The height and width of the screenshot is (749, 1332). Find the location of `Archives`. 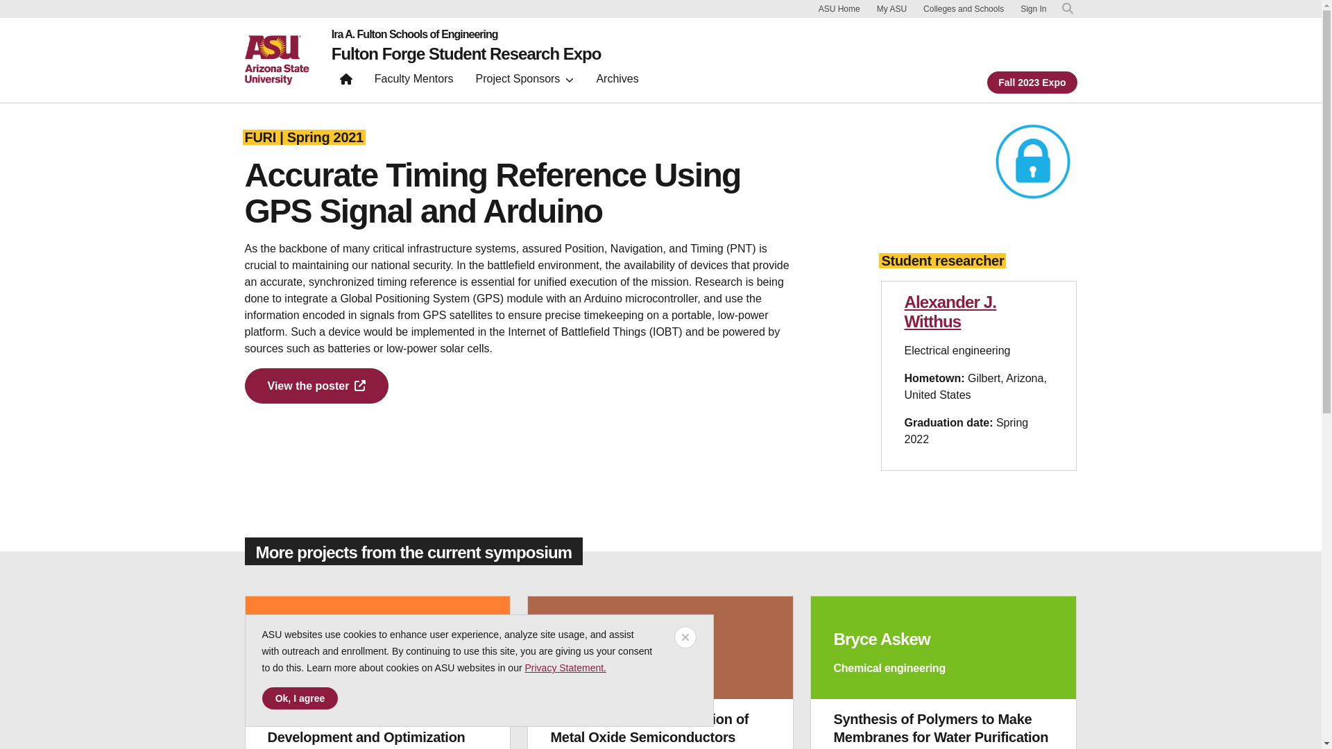

Archives is located at coordinates (616, 82).